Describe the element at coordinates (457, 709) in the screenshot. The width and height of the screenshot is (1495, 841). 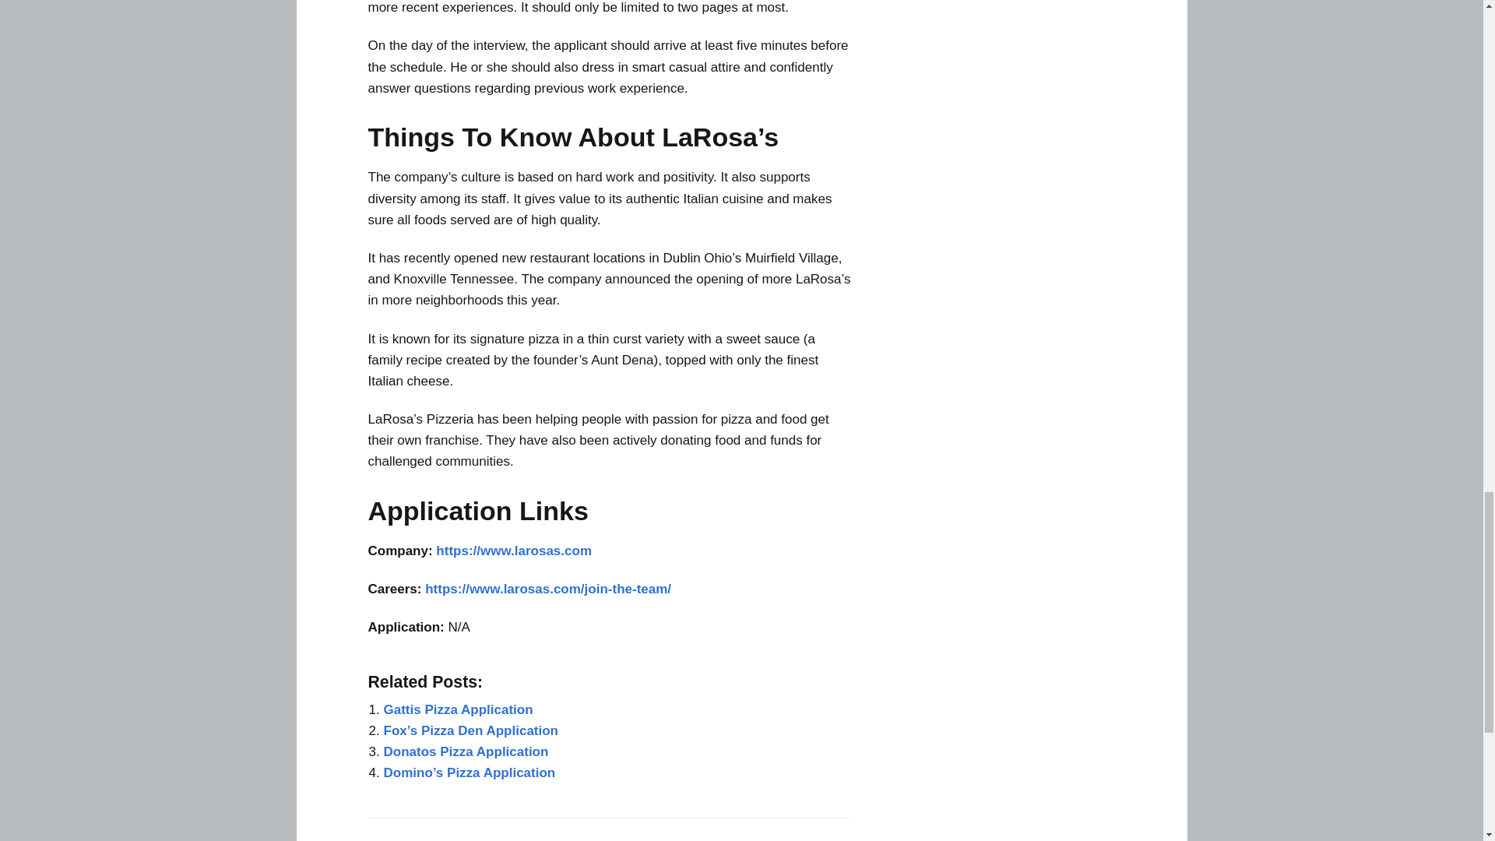
I see `Gattis Pizza Application` at that location.